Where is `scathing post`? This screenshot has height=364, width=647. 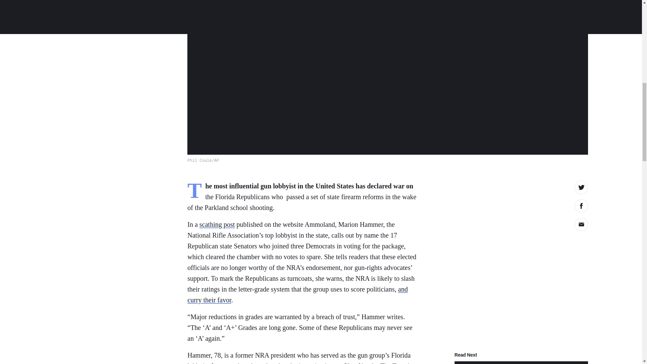 scathing post is located at coordinates (217, 224).